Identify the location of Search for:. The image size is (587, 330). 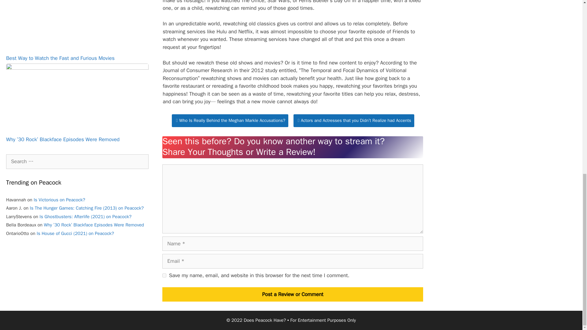
(77, 161).